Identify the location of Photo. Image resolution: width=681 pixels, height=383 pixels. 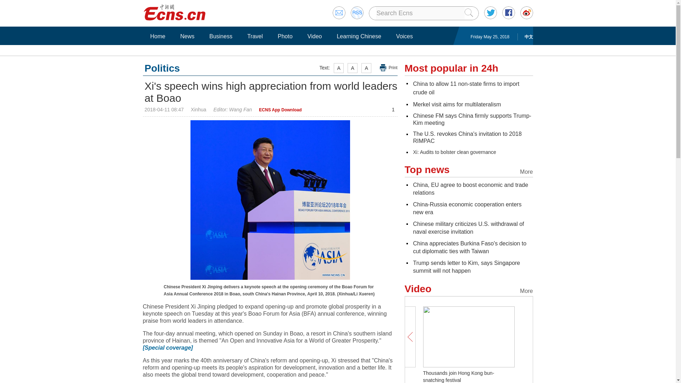
(285, 36).